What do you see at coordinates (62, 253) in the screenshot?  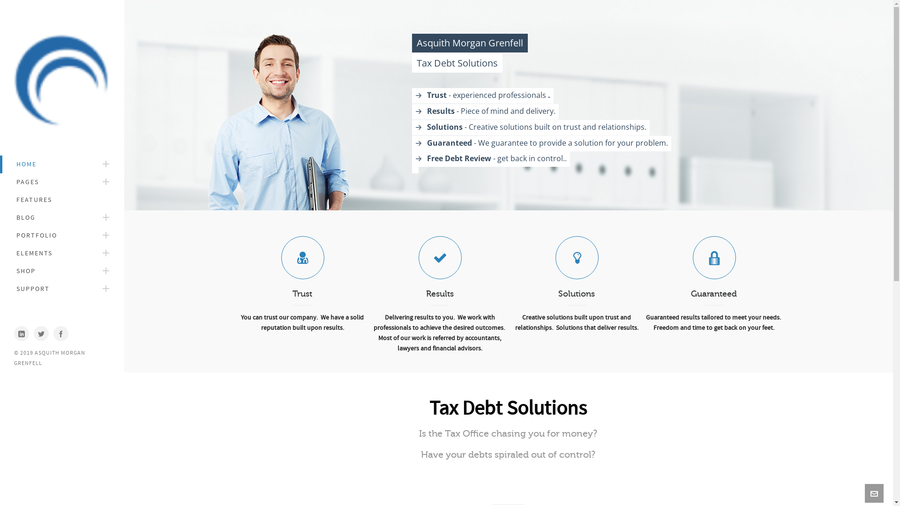 I see `ELEMENTS` at bounding box center [62, 253].